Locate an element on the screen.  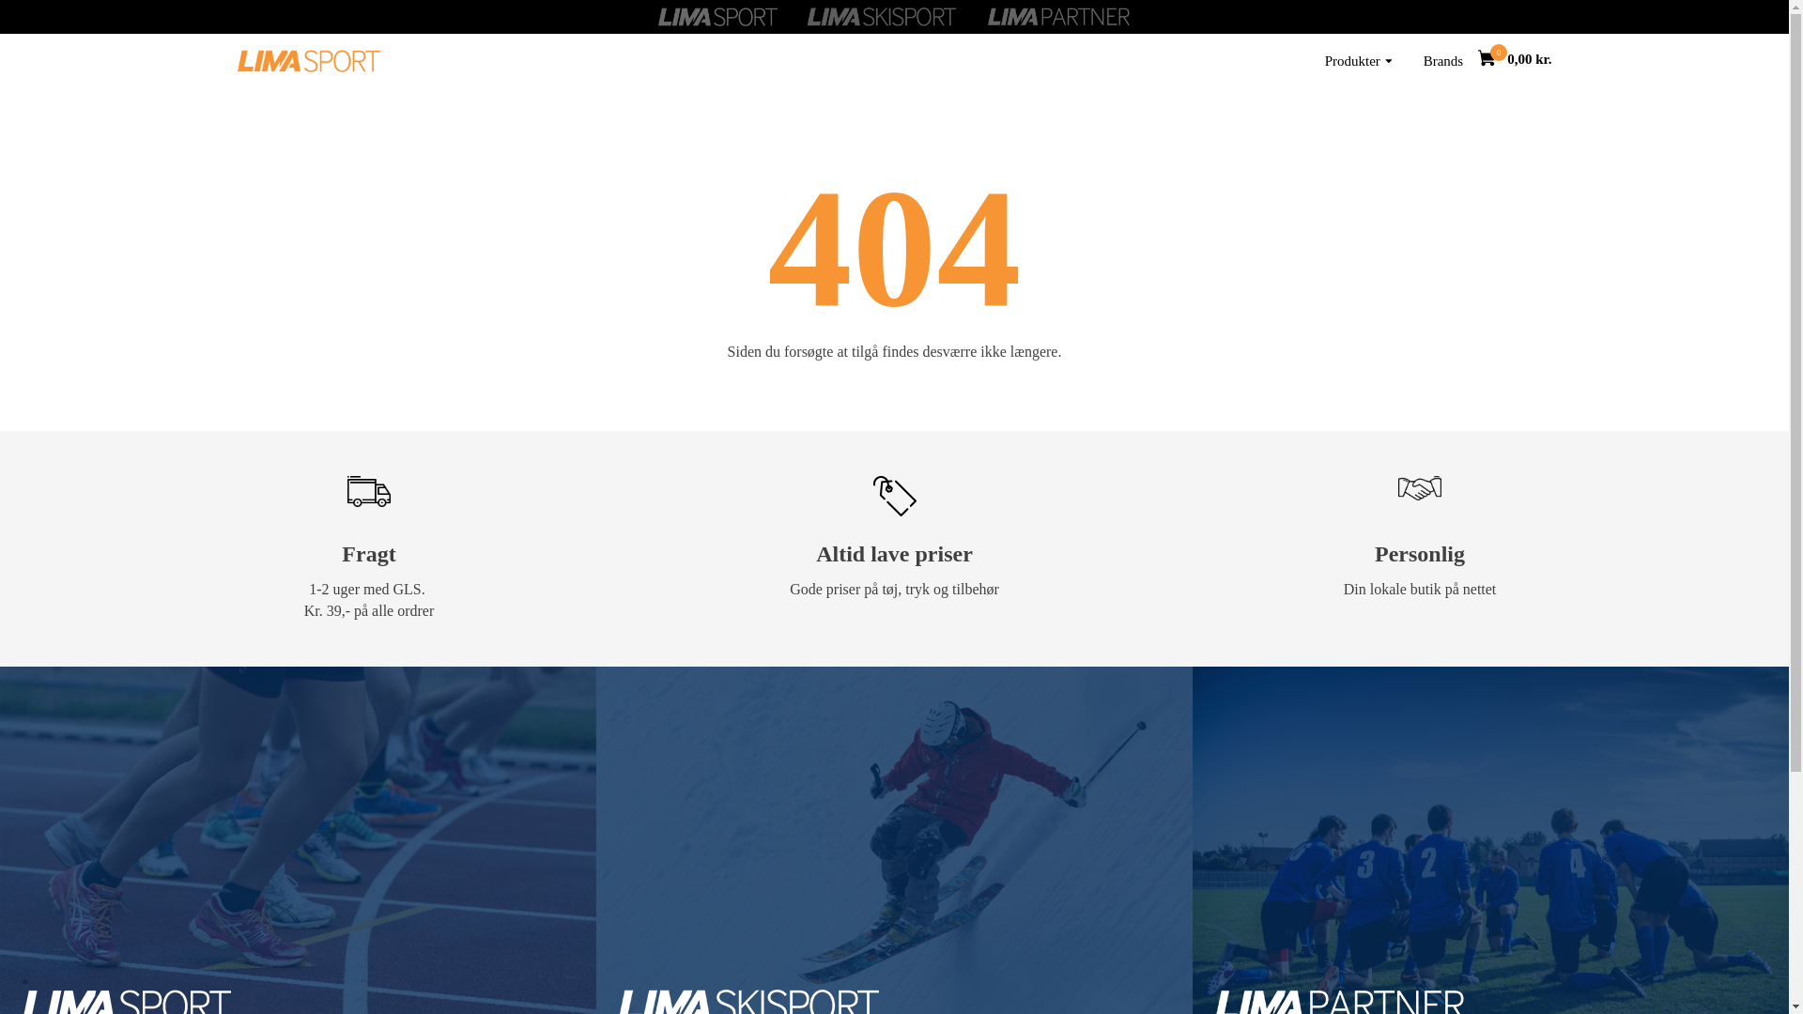
Go to Cart is located at coordinates (1493, 60).